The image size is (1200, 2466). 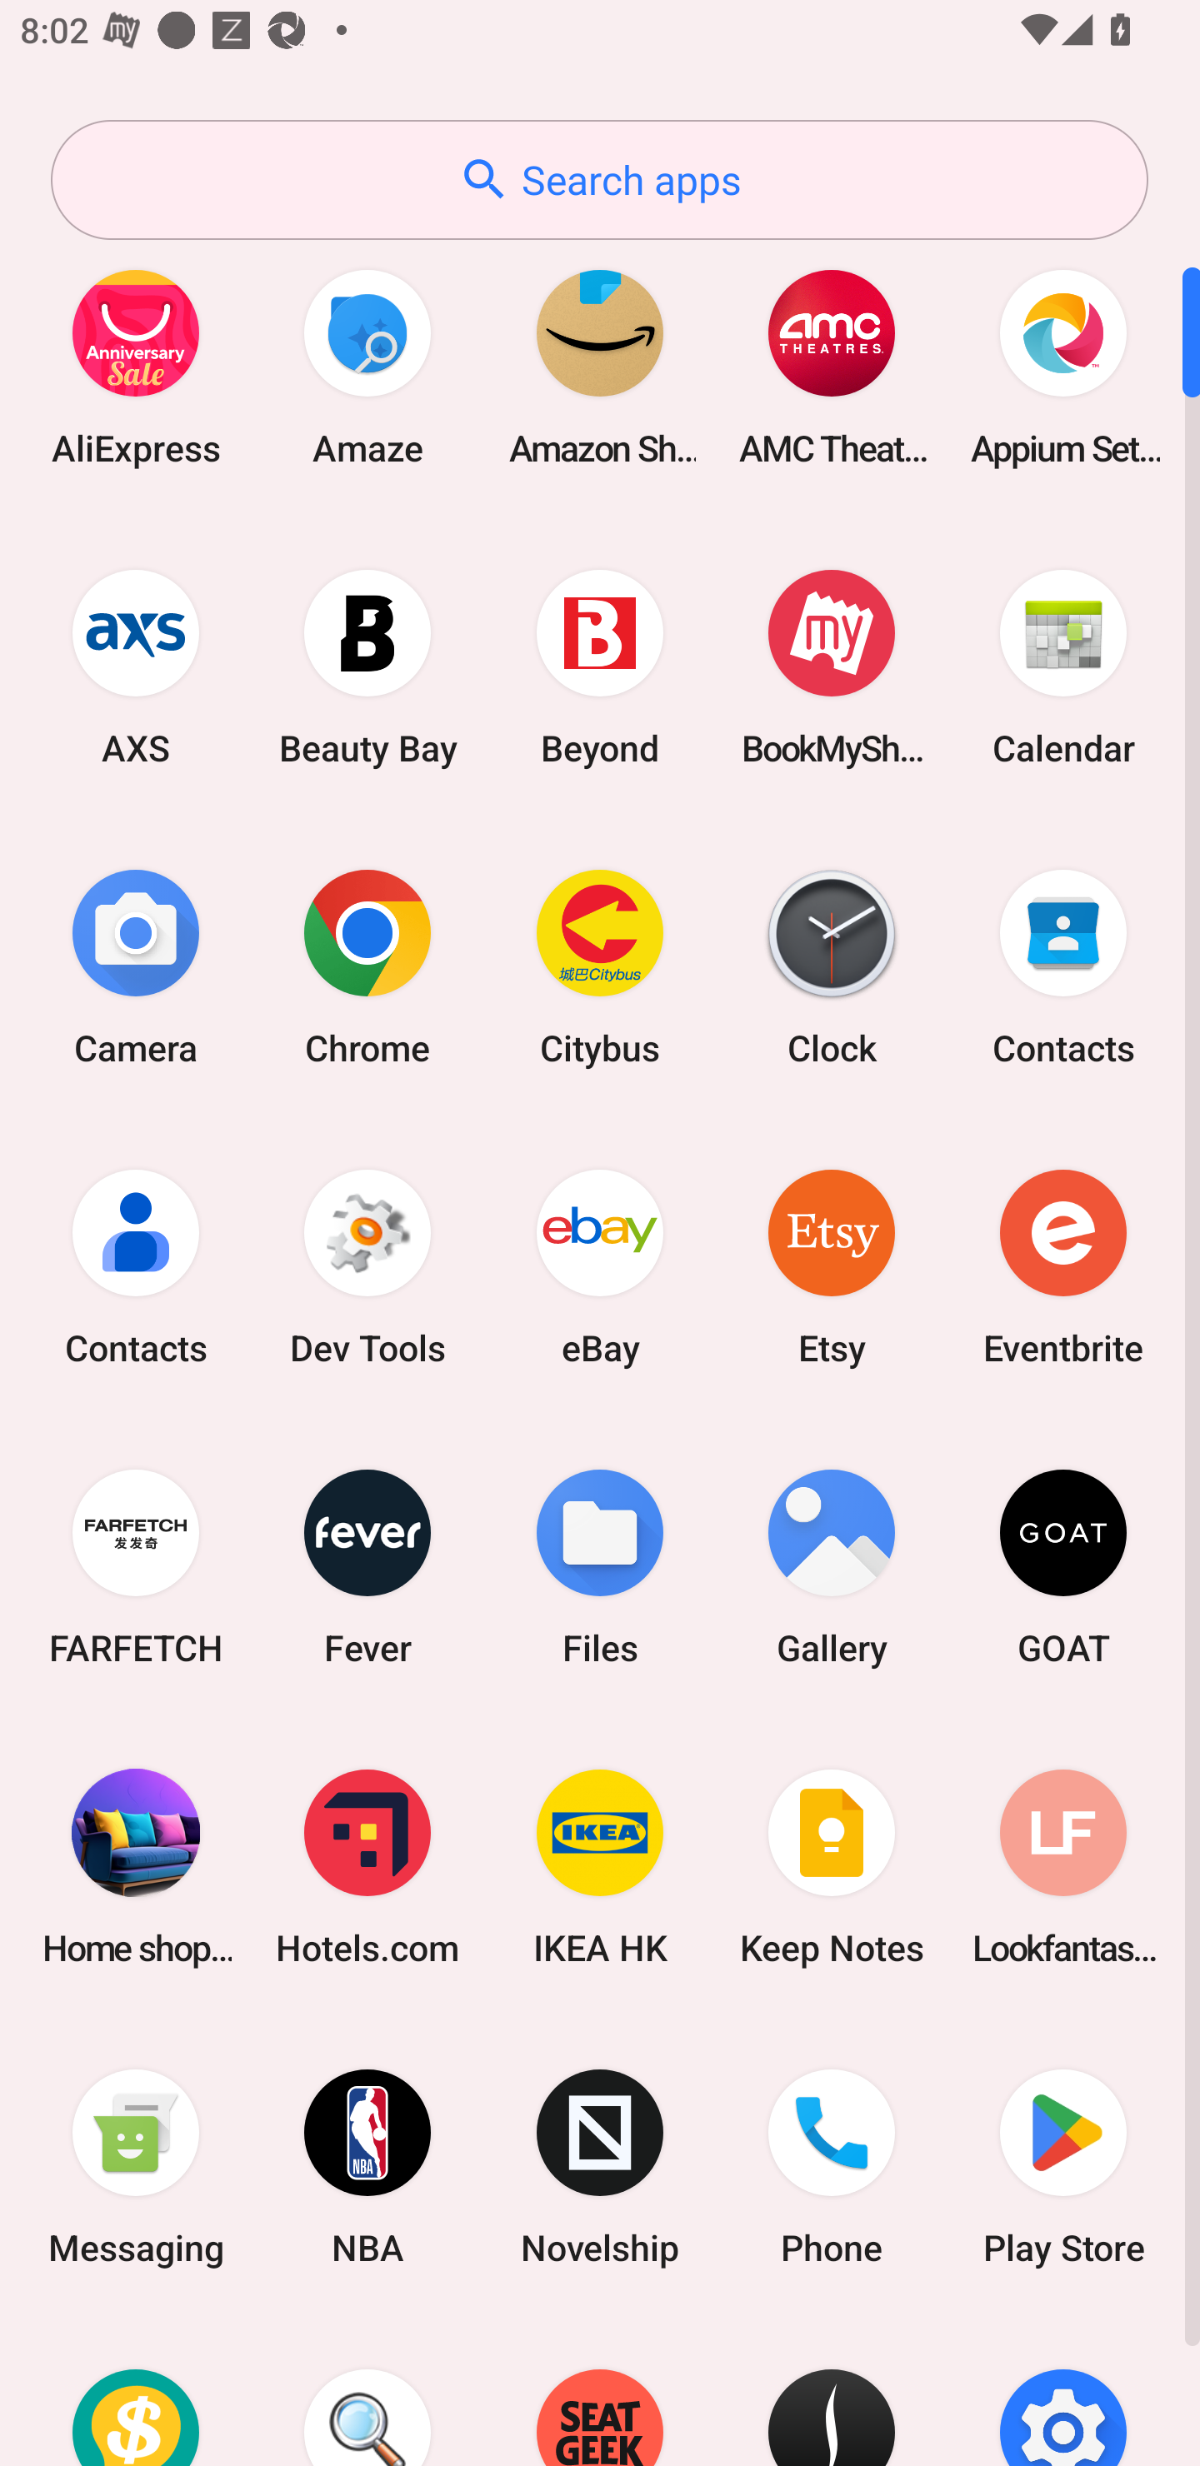 What do you see at coordinates (367, 1266) in the screenshot?
I see `Dev Tools` at bounding box center [367, 1266].